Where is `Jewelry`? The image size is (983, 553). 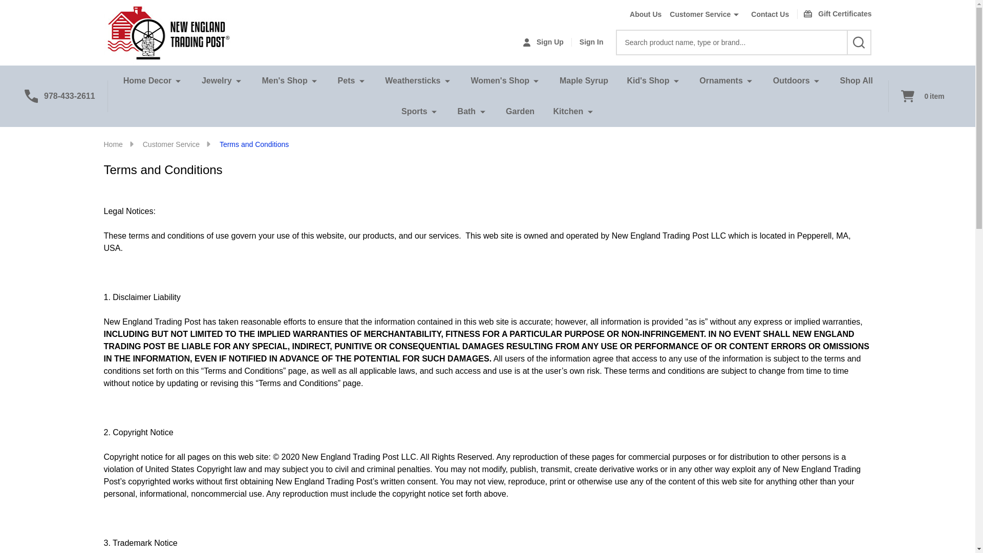
Jewelry is located at coordinates (219, 81).